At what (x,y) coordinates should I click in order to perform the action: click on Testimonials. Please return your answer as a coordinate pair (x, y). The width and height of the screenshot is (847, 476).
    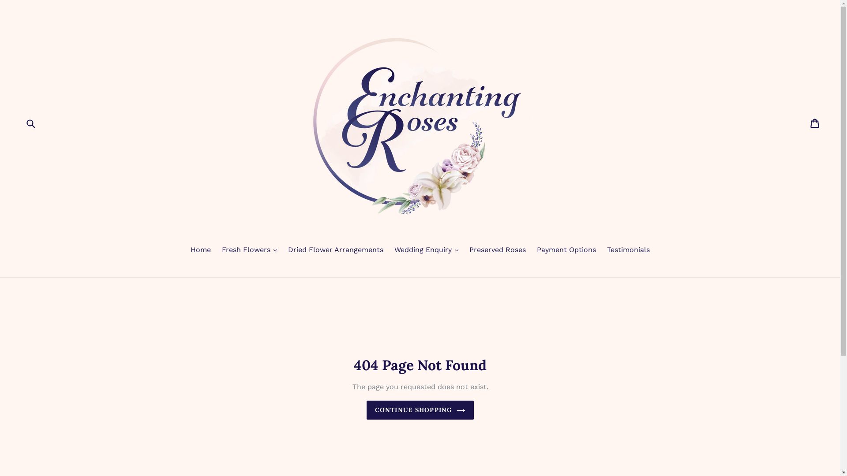
    Looking at the image, I should click on (628, 250).